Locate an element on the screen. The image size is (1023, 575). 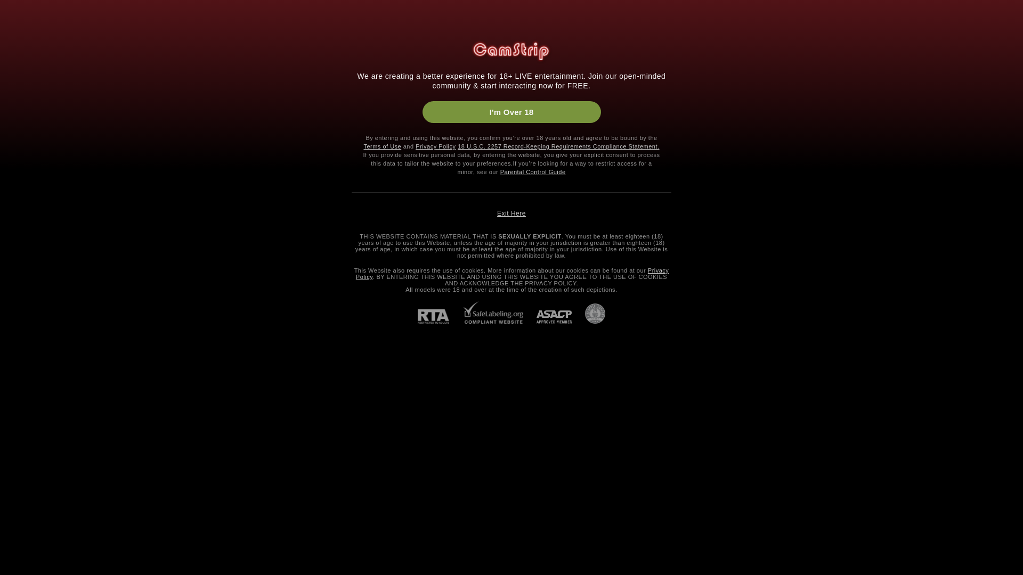
IsMiMi is located at coordinates (906, 205).